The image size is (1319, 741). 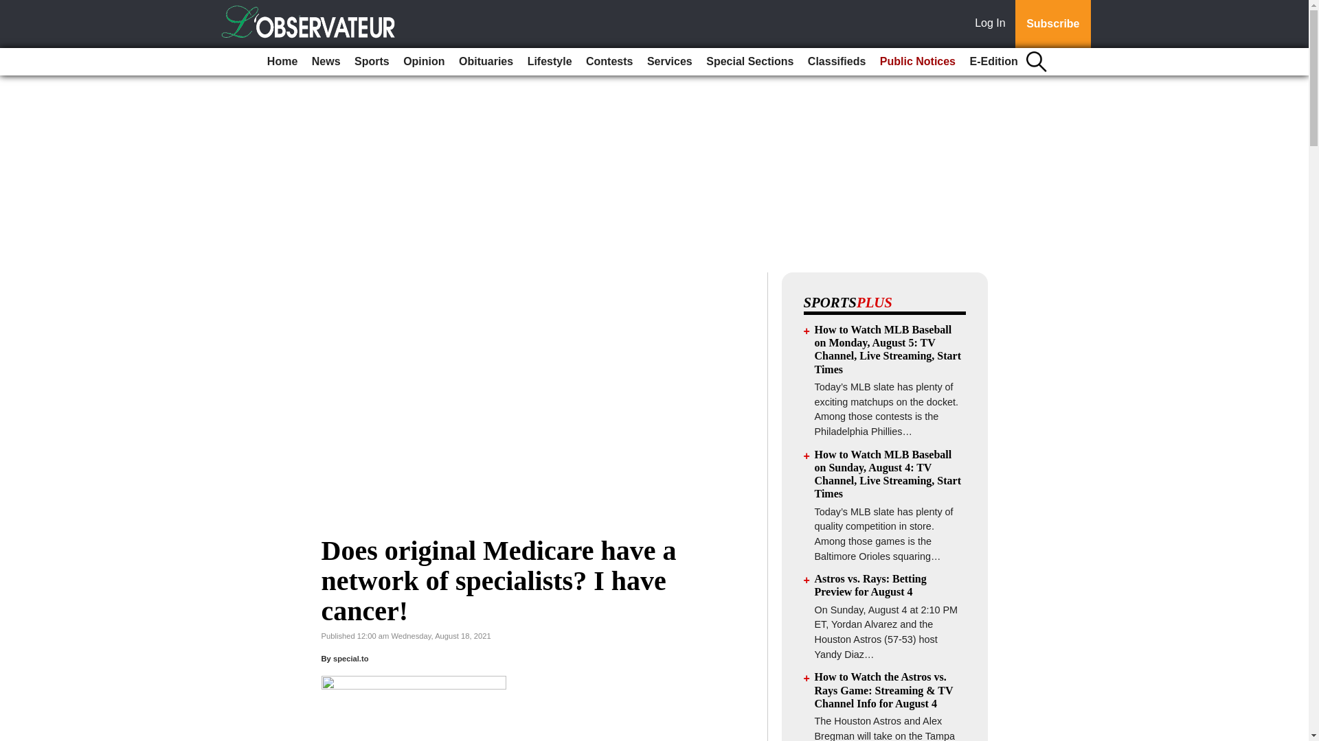 What do you see at coordinates (550, 62) in the screenshot?
I see `Lifestyle` at bounding box center [550, 62].